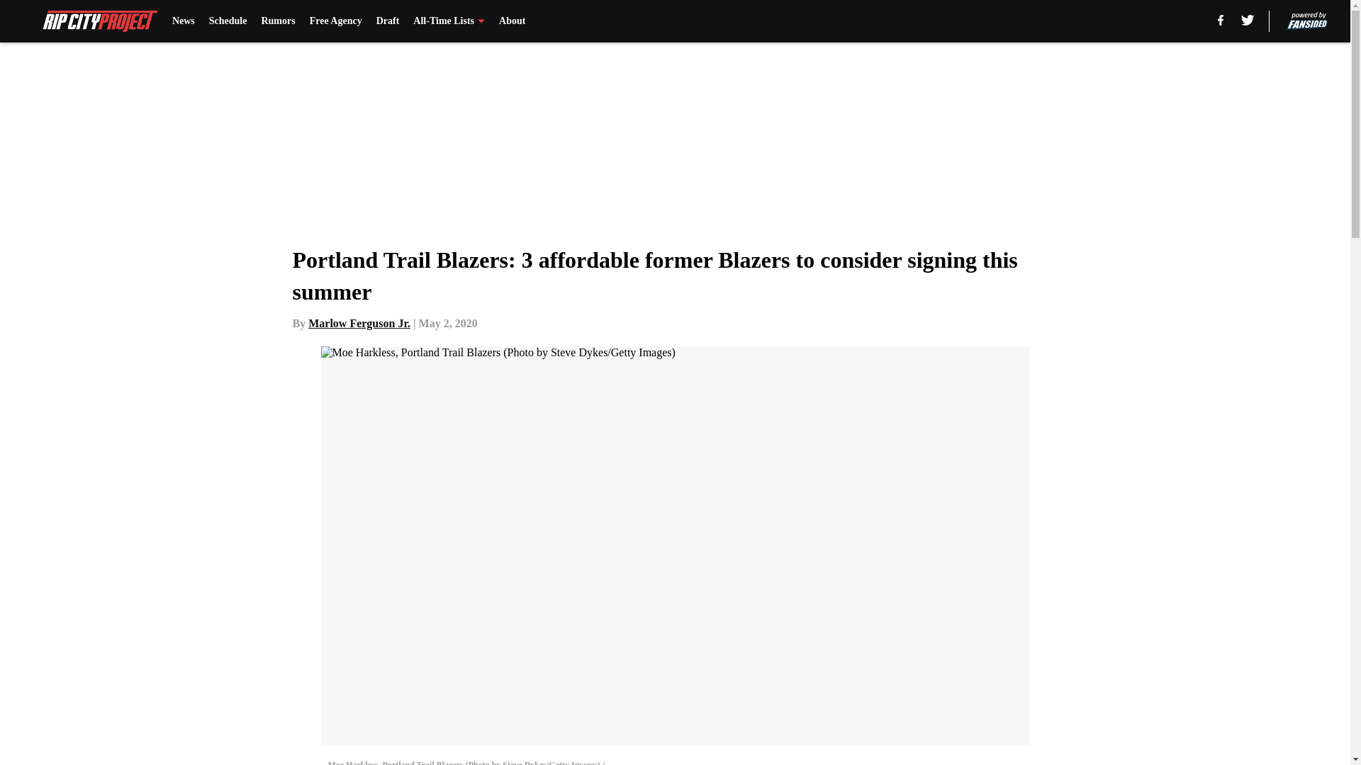  I want to click on All-Time Lists, so click(449, 21).